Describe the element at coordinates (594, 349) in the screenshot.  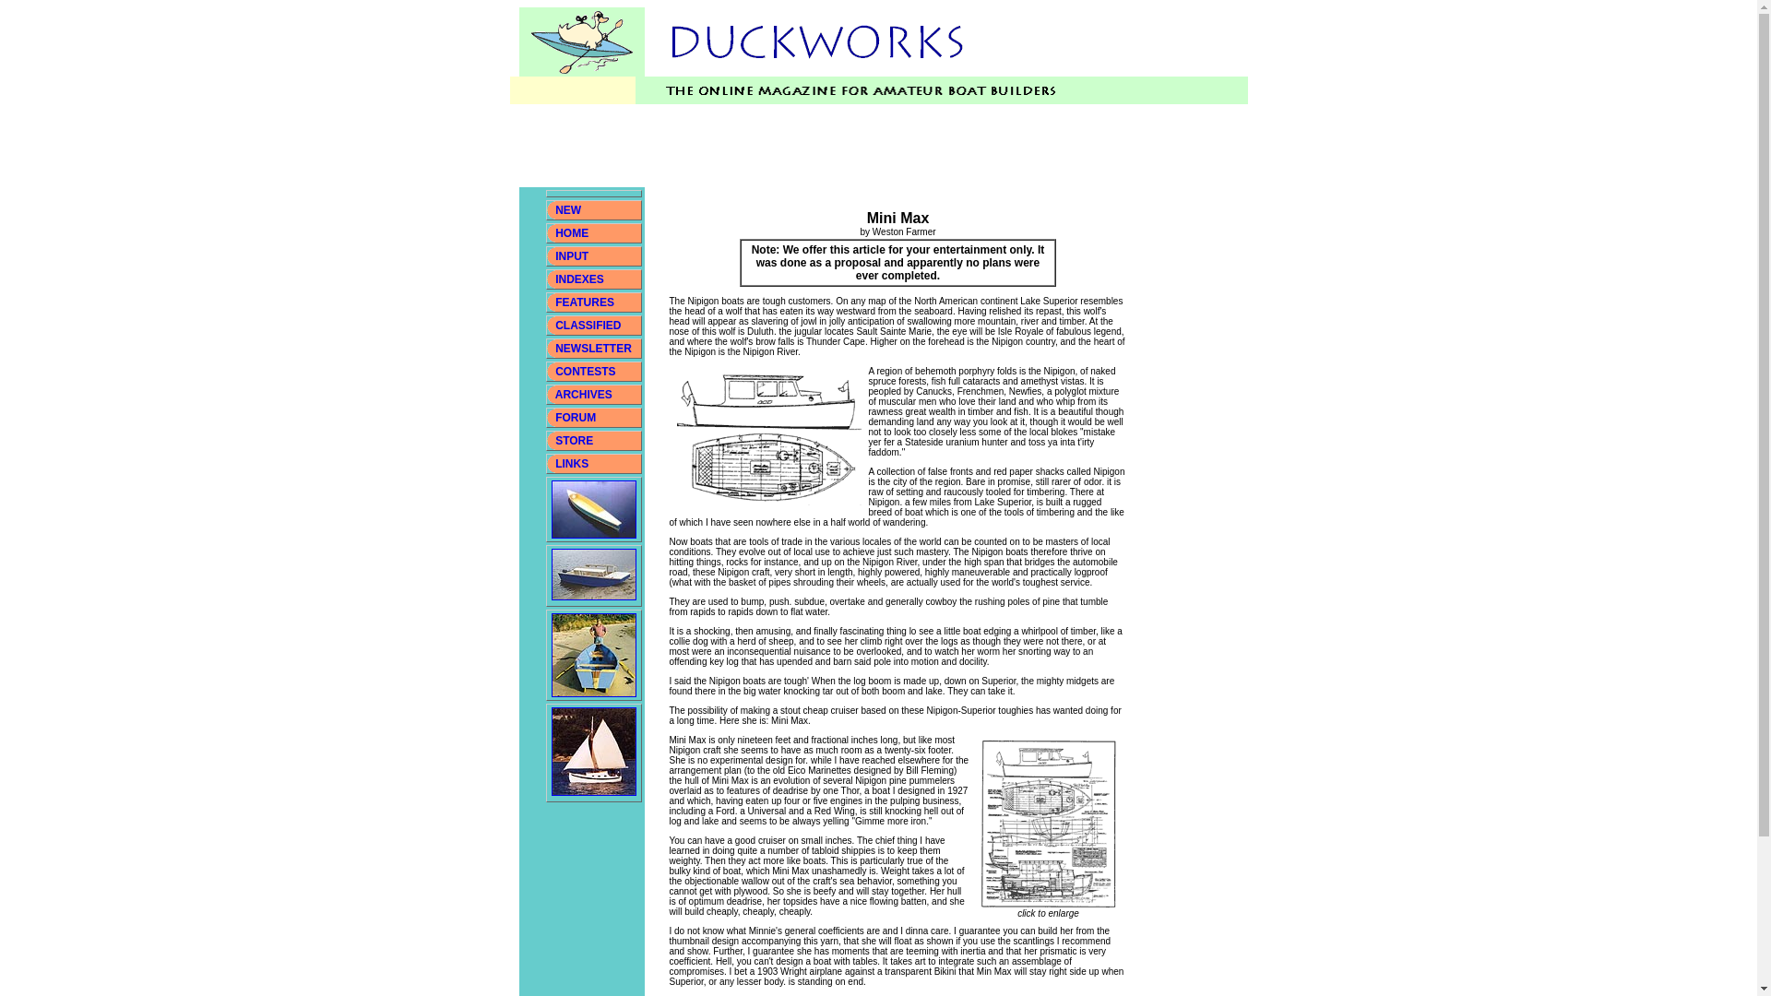
I see `NEWSLETTER` at that location.